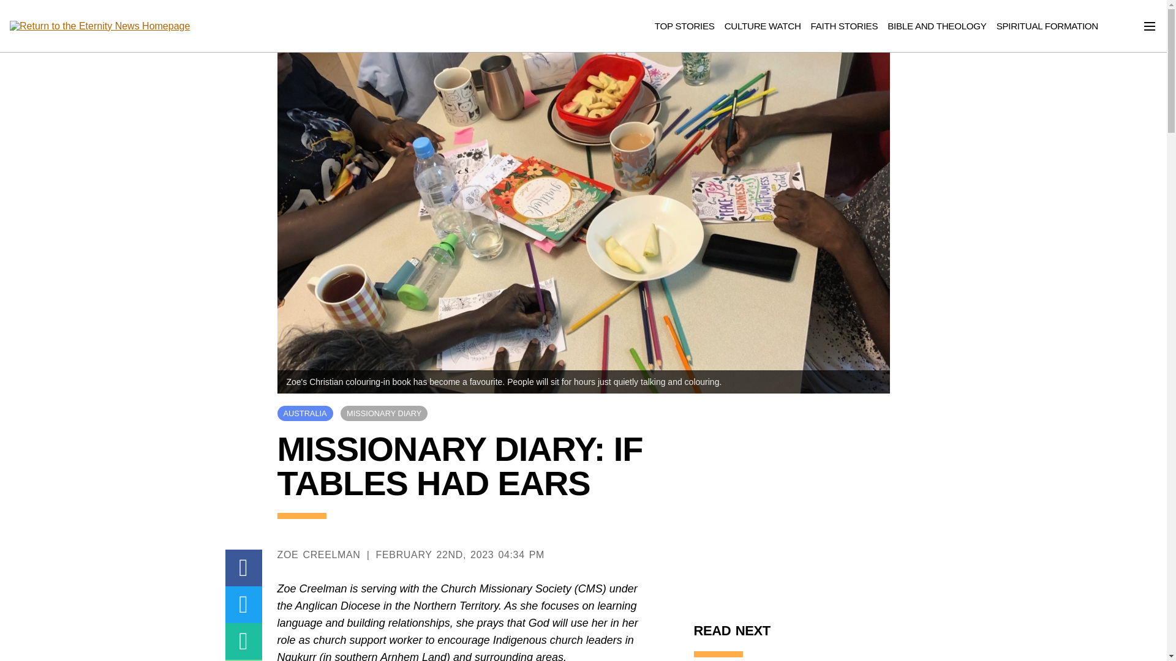  Describe the element at coordinates (685, 26) in the screenshot. I see `TOP STORIES` at that location.